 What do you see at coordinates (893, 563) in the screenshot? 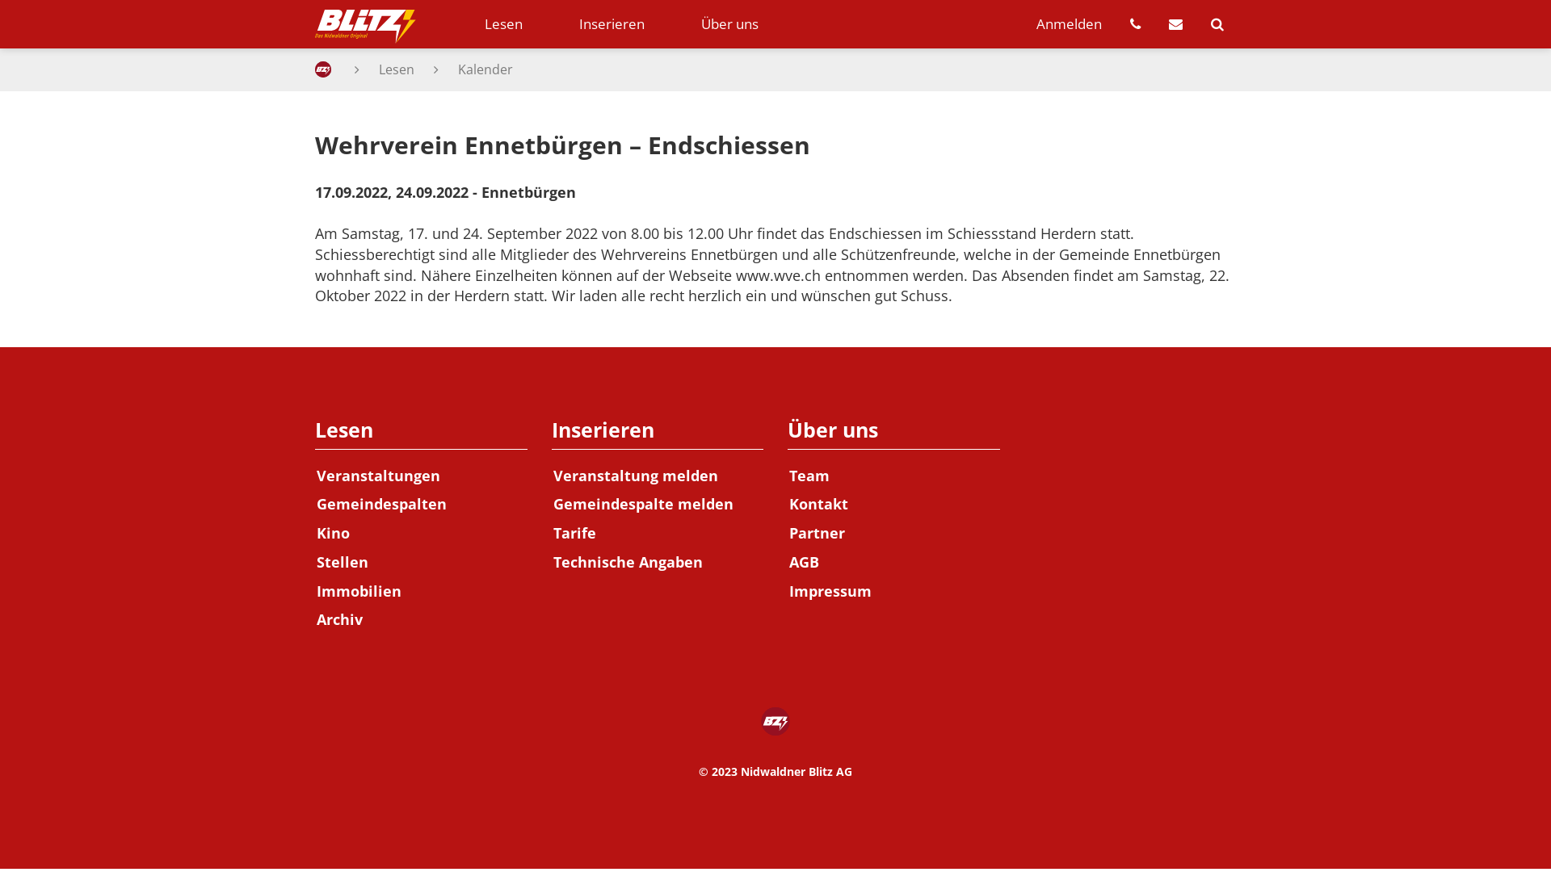
I see `AGB` at bounding box center [893, 563].